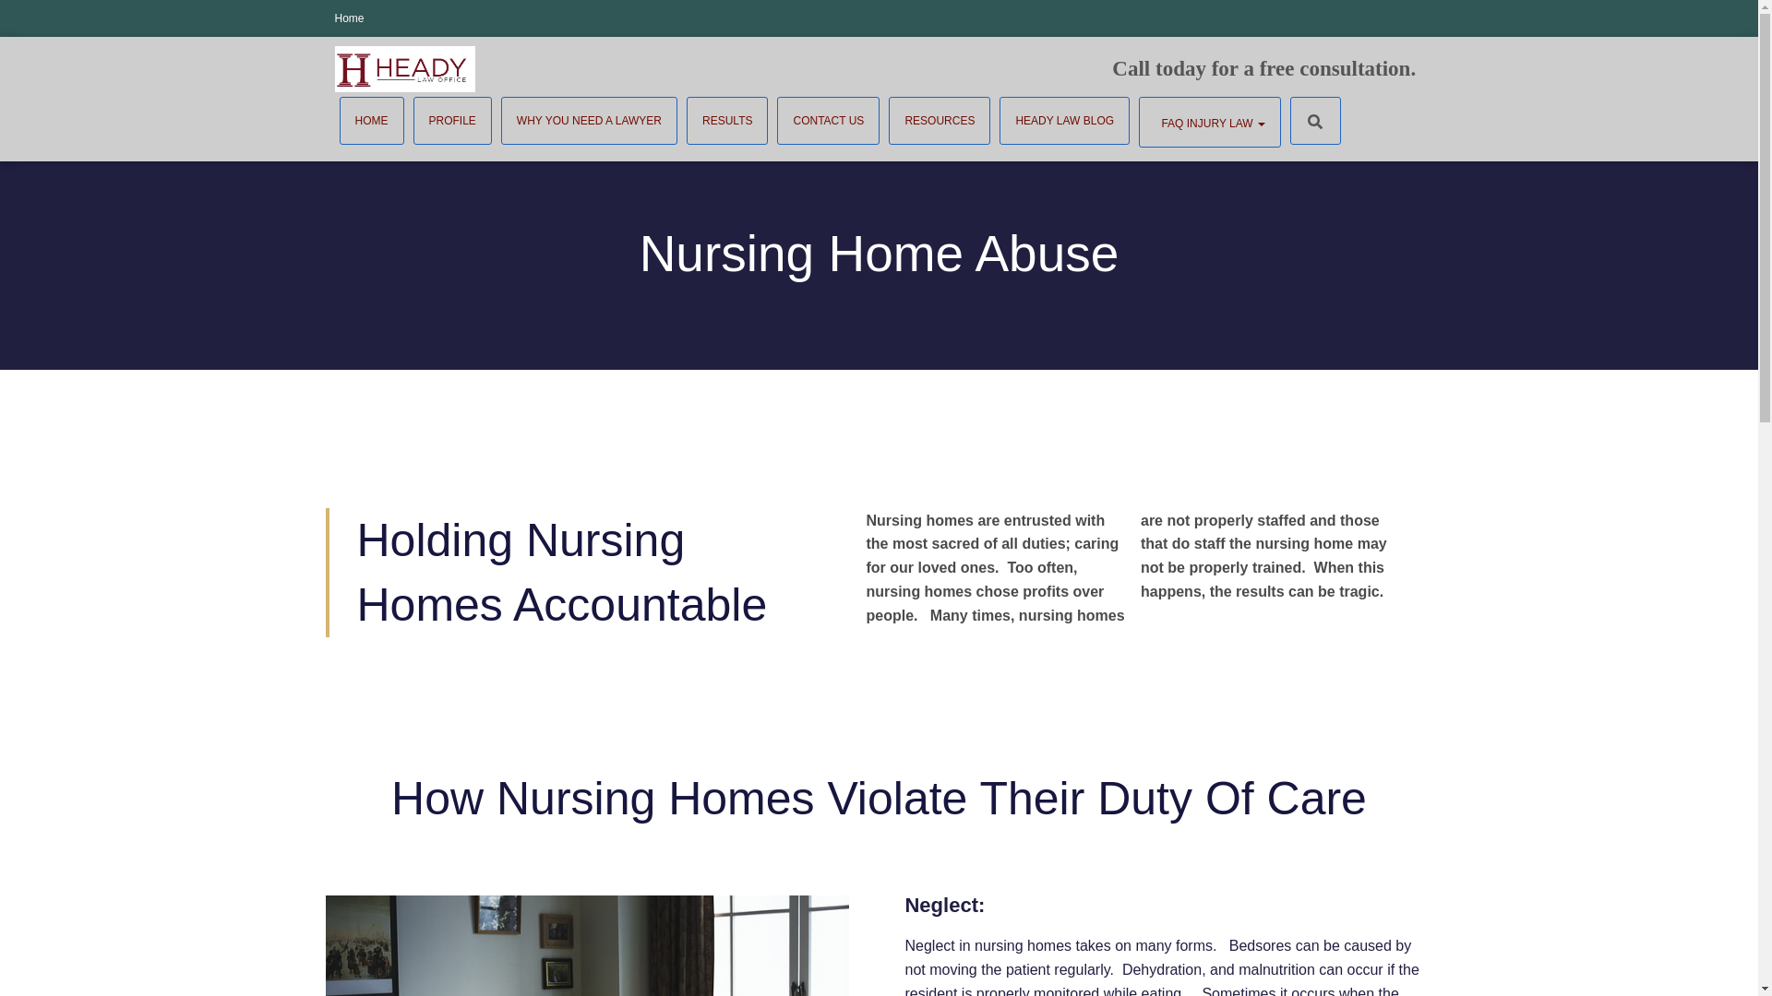  What do you see at coordinates (940, 120) in the screenshot?
I see `Resources` at bounding box center [940, 120].